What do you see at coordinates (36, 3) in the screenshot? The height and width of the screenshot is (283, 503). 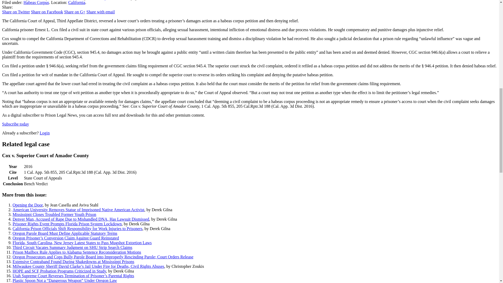 I see `Habeas Corpus` at bounding box center [36, 3].